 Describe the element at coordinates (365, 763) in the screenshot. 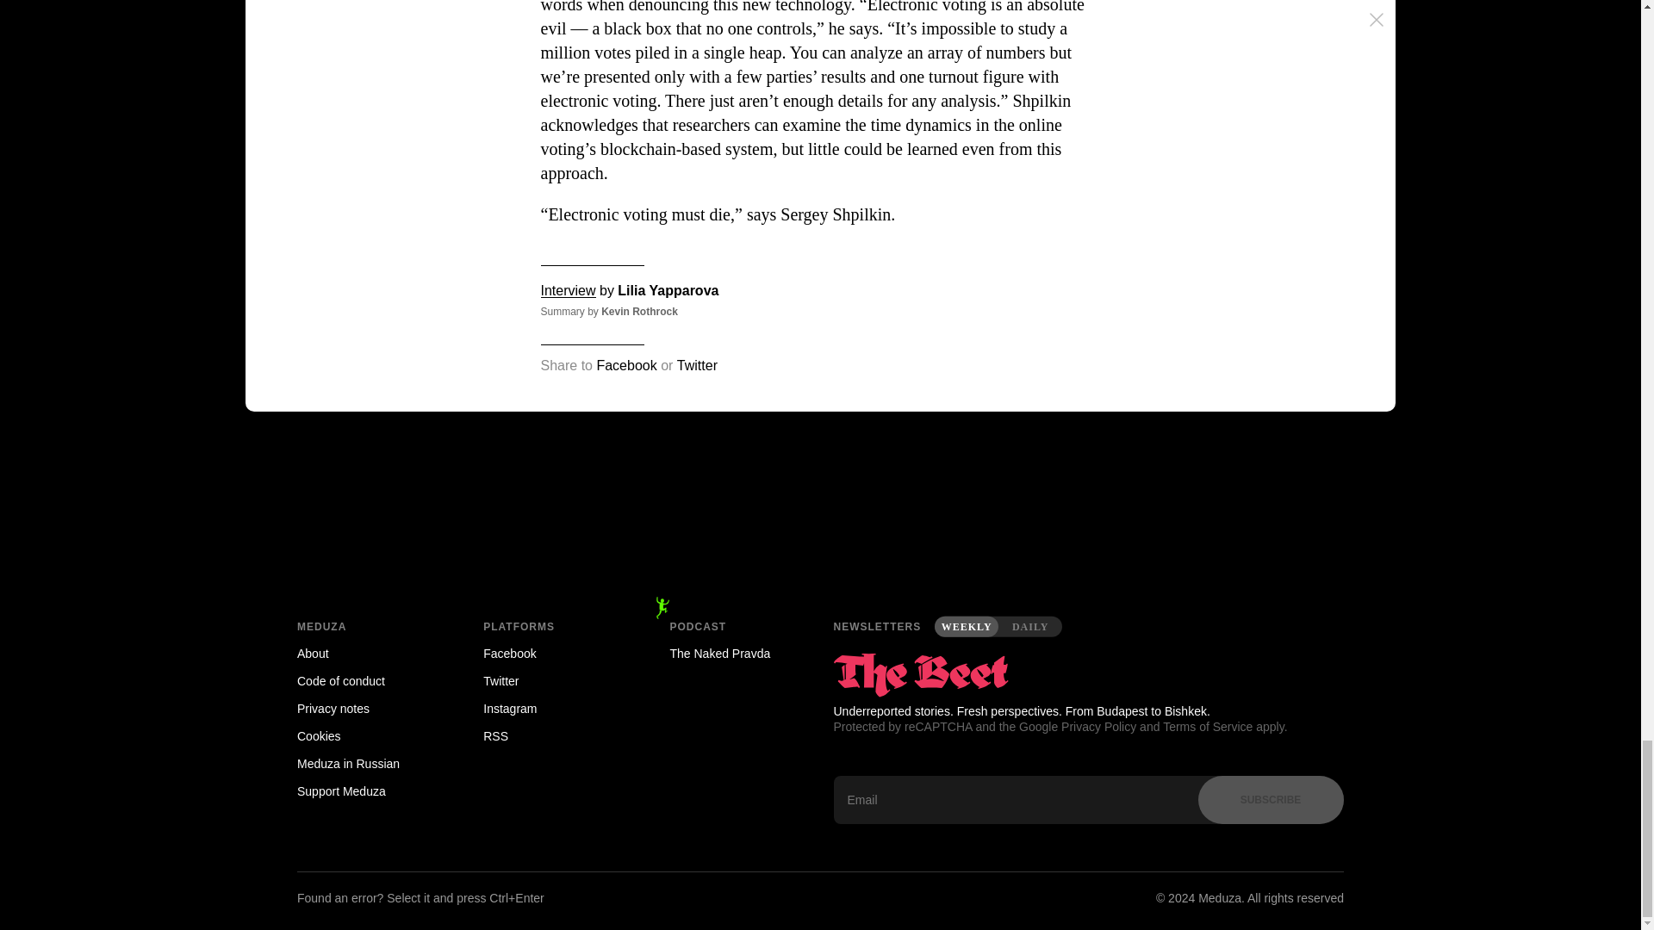

I see `Meduza in Russian` at that location.